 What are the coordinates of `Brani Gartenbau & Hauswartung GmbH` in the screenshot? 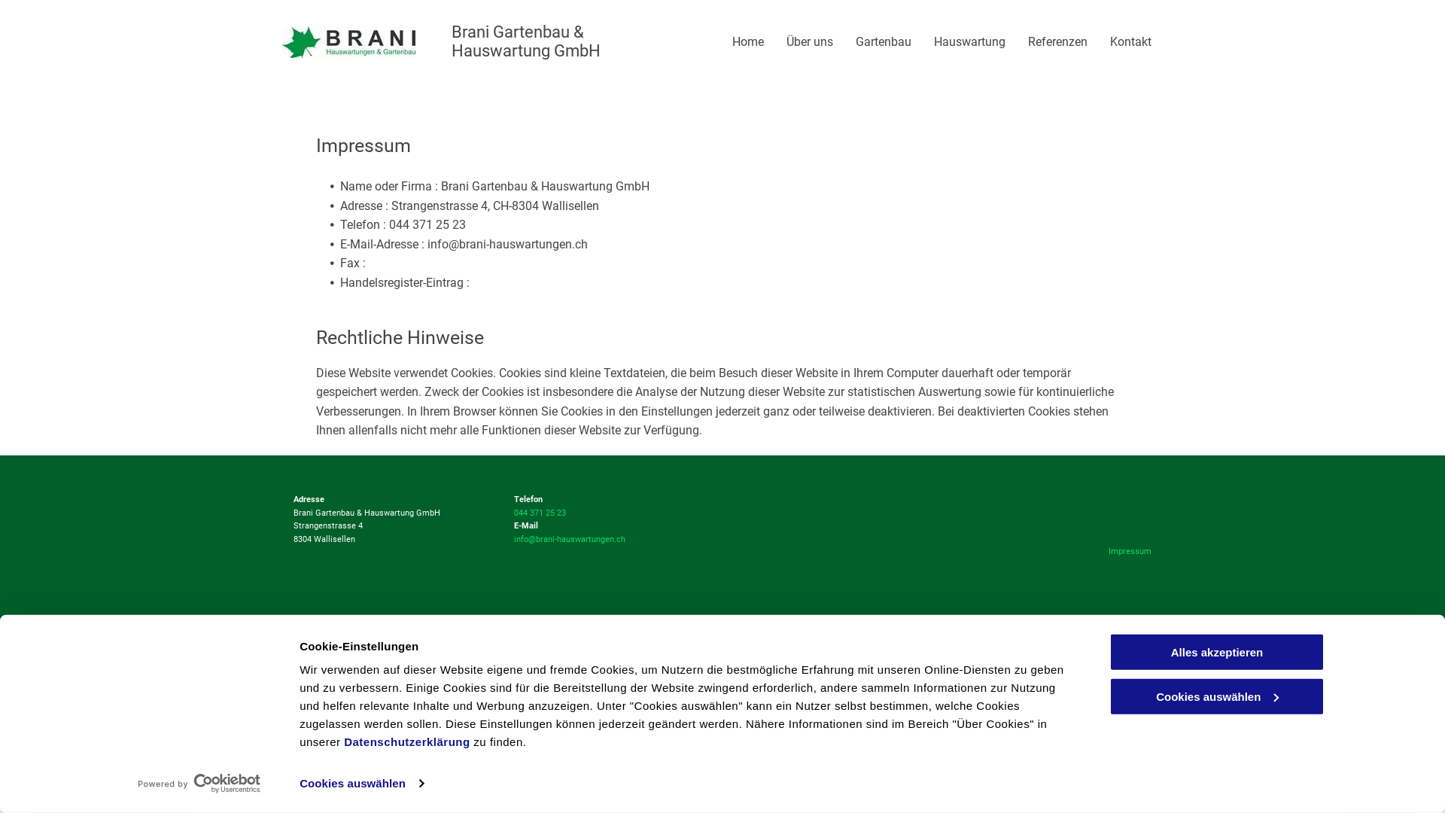 It's located at (526, 41).